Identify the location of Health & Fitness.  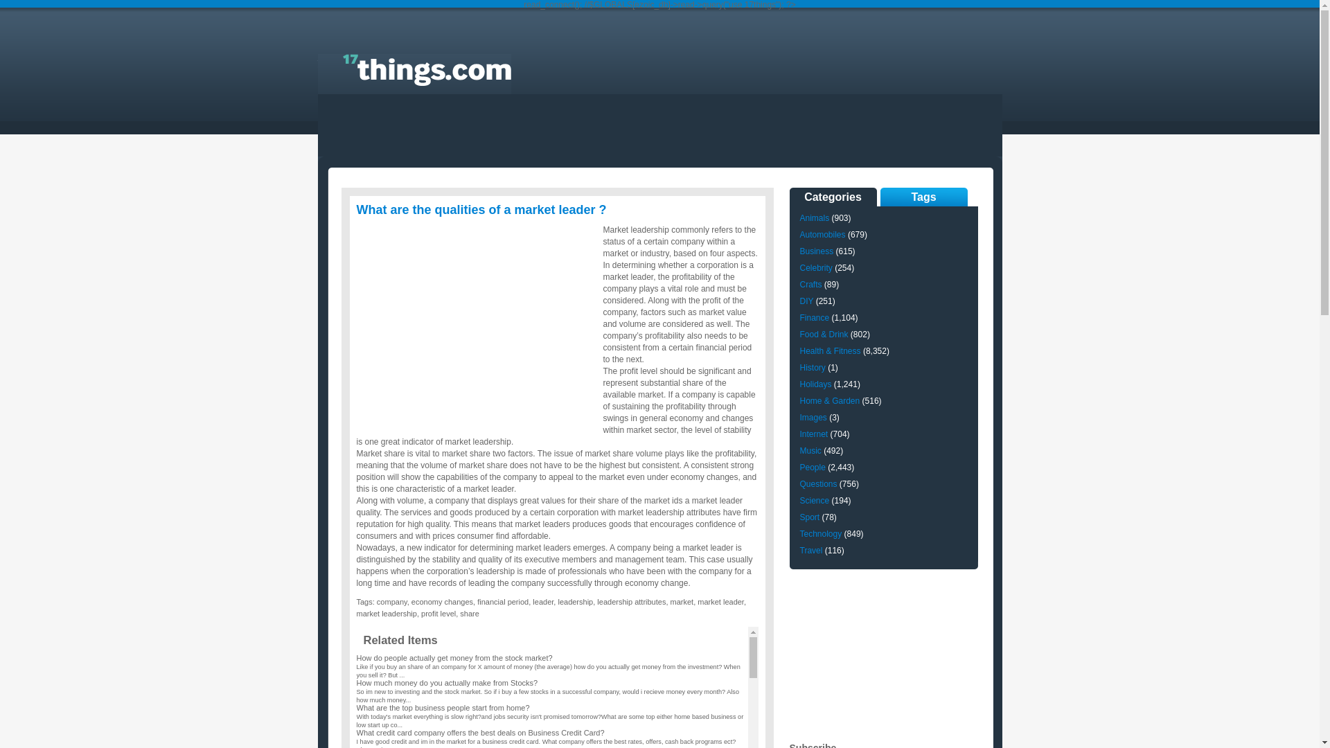
(830, 351).